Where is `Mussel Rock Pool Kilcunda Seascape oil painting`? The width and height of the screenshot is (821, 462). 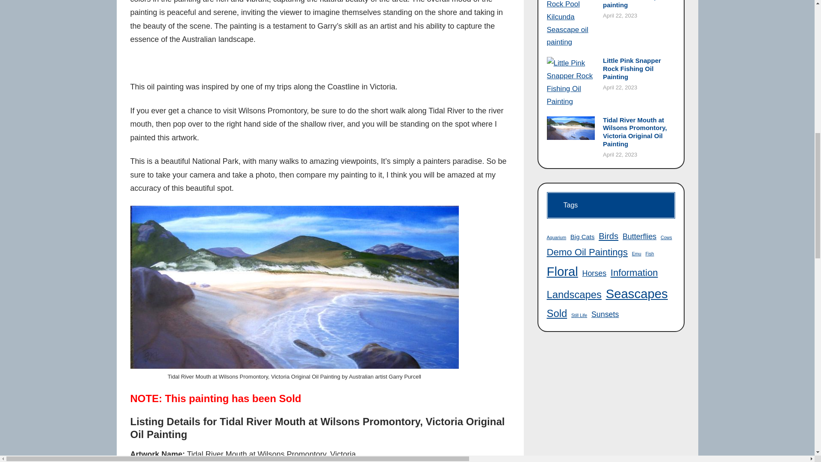
Mussel Rock Pool Kilcunda Seascape oil painting is located at coordinates (639, 4).